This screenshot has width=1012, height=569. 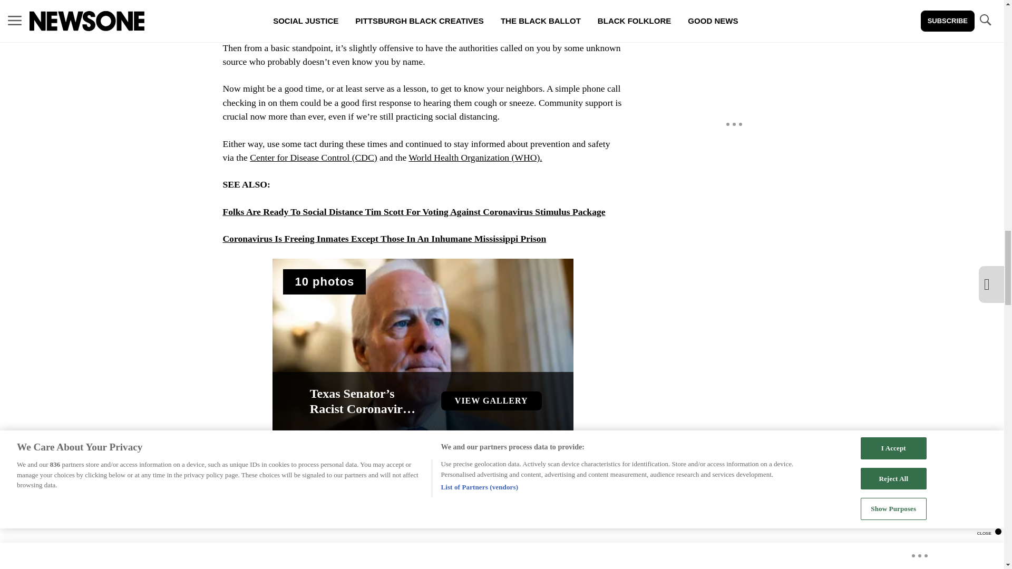 What do you see at coordinates (233, 476) in the screenshot?
I see `911` at bounding box center [233, 476].